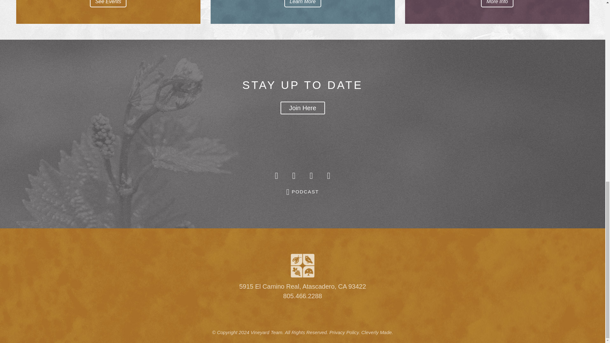 Image resolution: width=610 pixels, height=343 pixels. Describe the element at coordinates (302, 108) in the screenshot. I see `Join Here` at that location.